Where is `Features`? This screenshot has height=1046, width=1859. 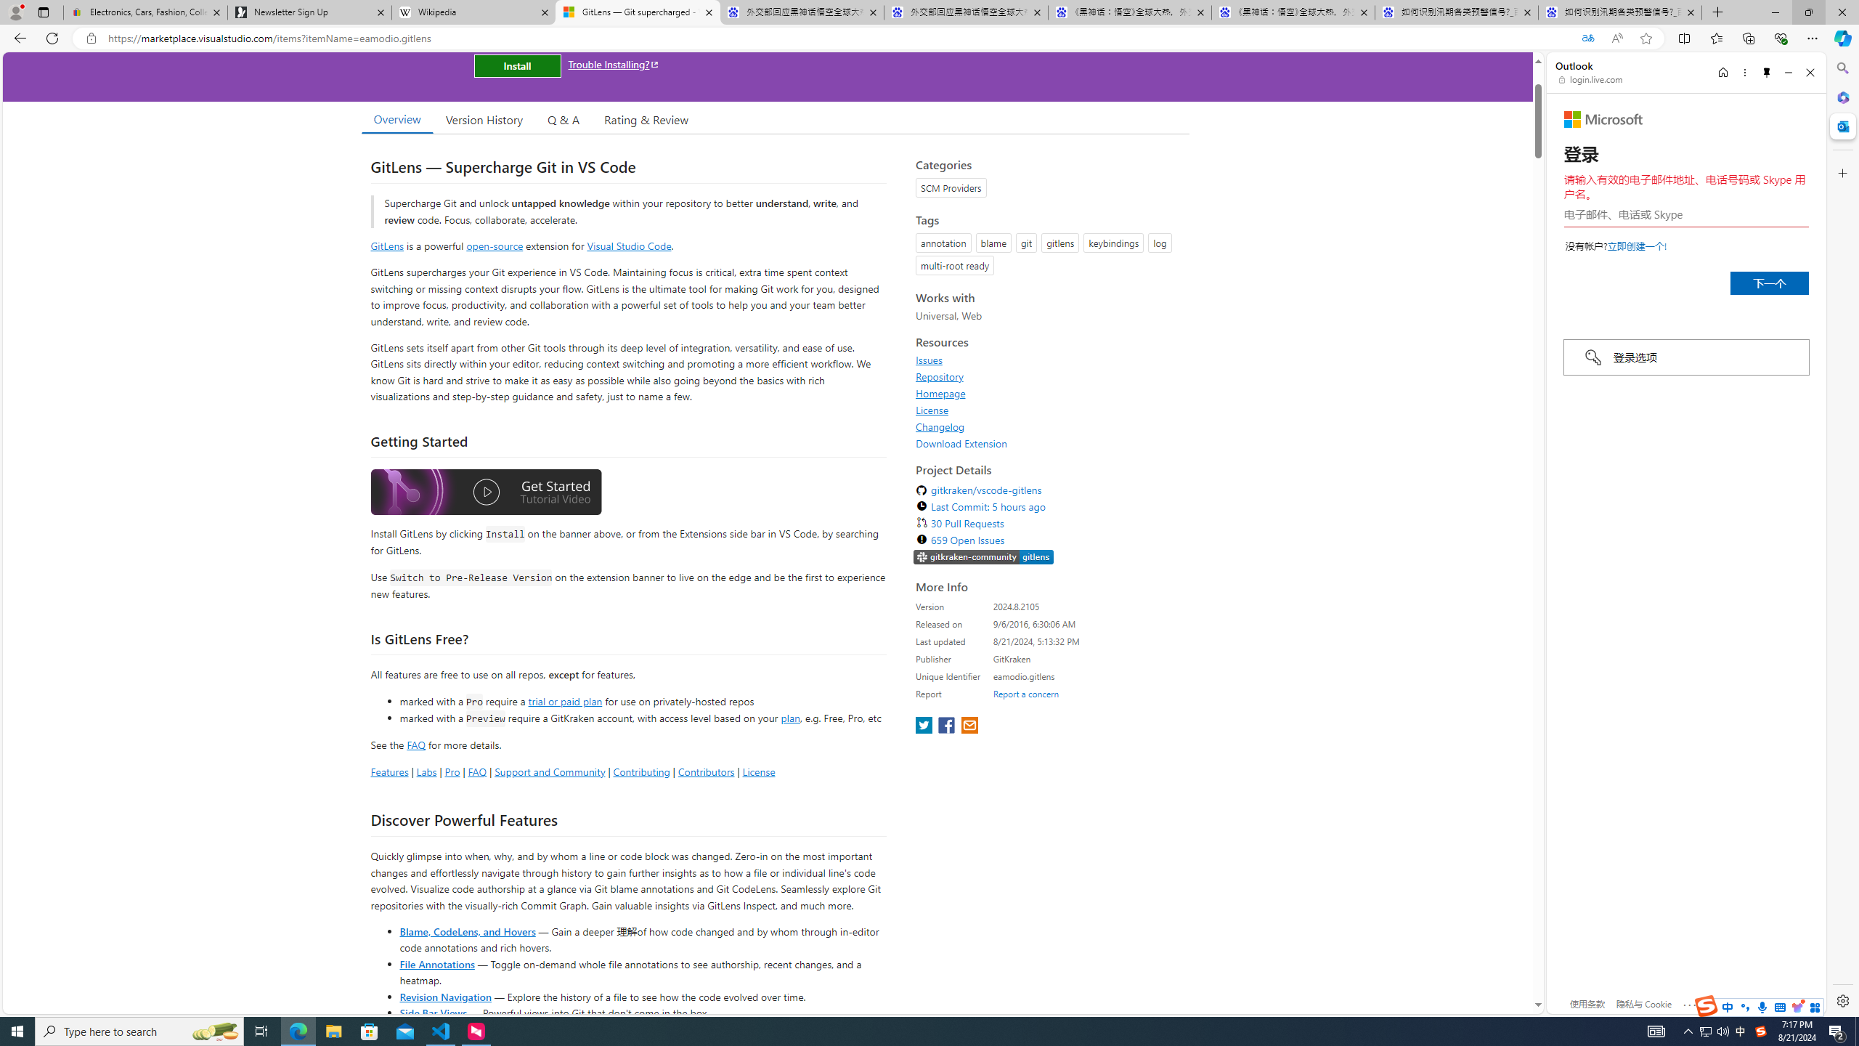 Features is located at coordinates (389, 771).